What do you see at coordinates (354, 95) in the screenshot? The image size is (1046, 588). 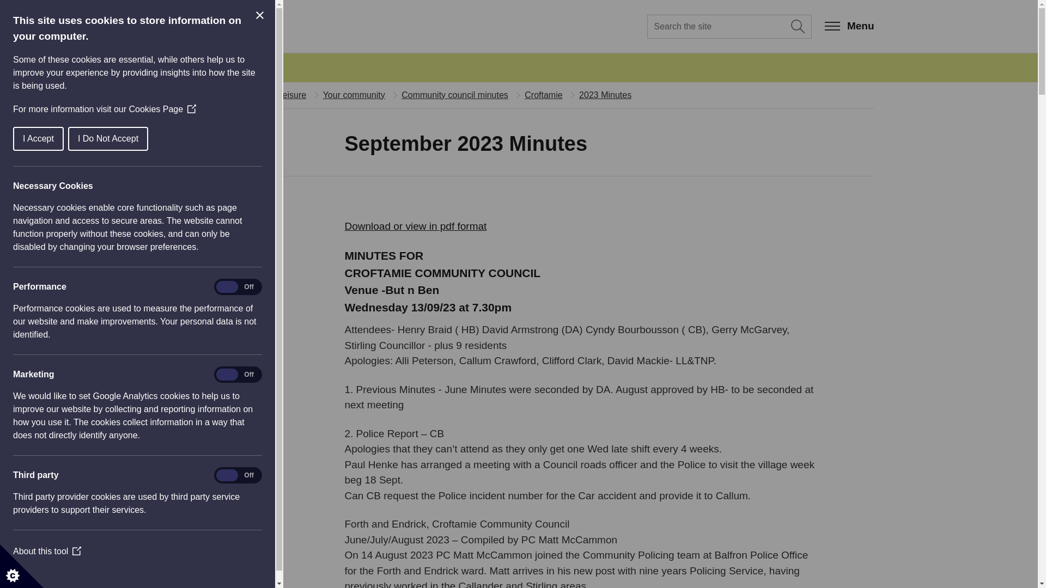 I see `Your community` at bounding box center [354, 95].